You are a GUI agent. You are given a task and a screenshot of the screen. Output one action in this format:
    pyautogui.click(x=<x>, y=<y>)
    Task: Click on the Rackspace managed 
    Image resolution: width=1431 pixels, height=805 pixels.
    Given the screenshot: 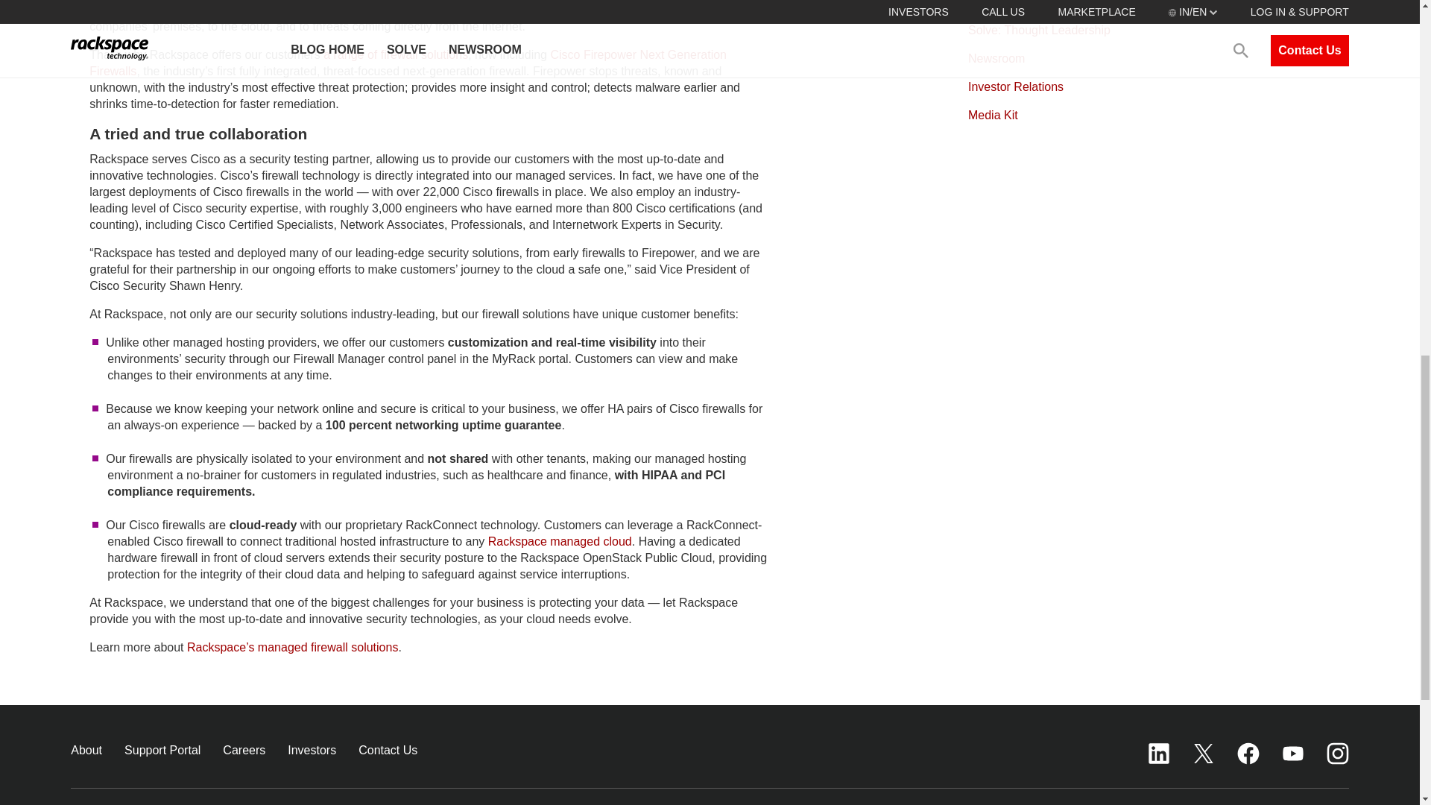 What is the action you would take?
    pyautogui.click(x=546, y=541)
    